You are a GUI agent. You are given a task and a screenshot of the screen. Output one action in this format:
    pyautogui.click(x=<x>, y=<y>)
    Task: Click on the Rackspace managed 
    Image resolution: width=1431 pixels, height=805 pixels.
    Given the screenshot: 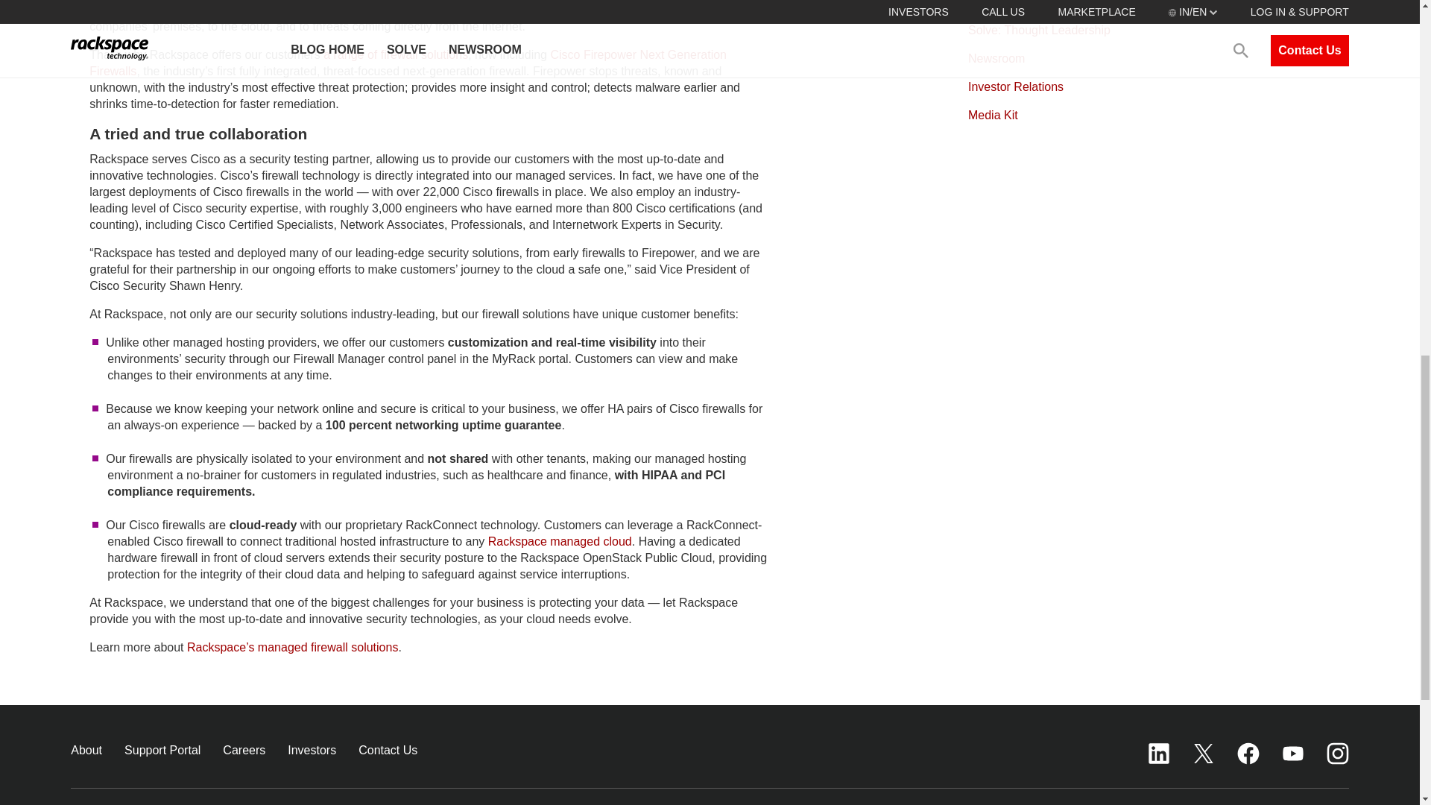 What is the action you would take?
    pyautogui.click(x=546, y=541)
    